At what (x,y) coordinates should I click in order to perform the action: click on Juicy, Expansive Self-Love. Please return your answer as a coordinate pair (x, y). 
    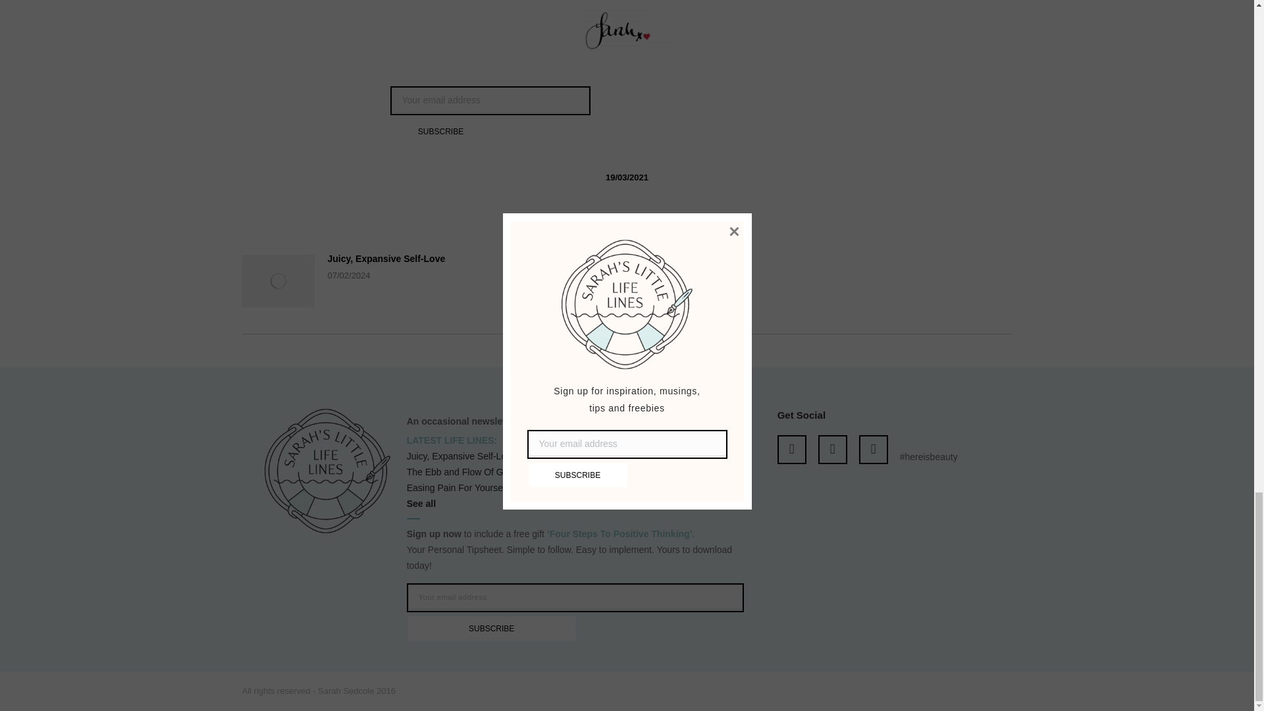
    Looking at the image, I should click on (386, 258).